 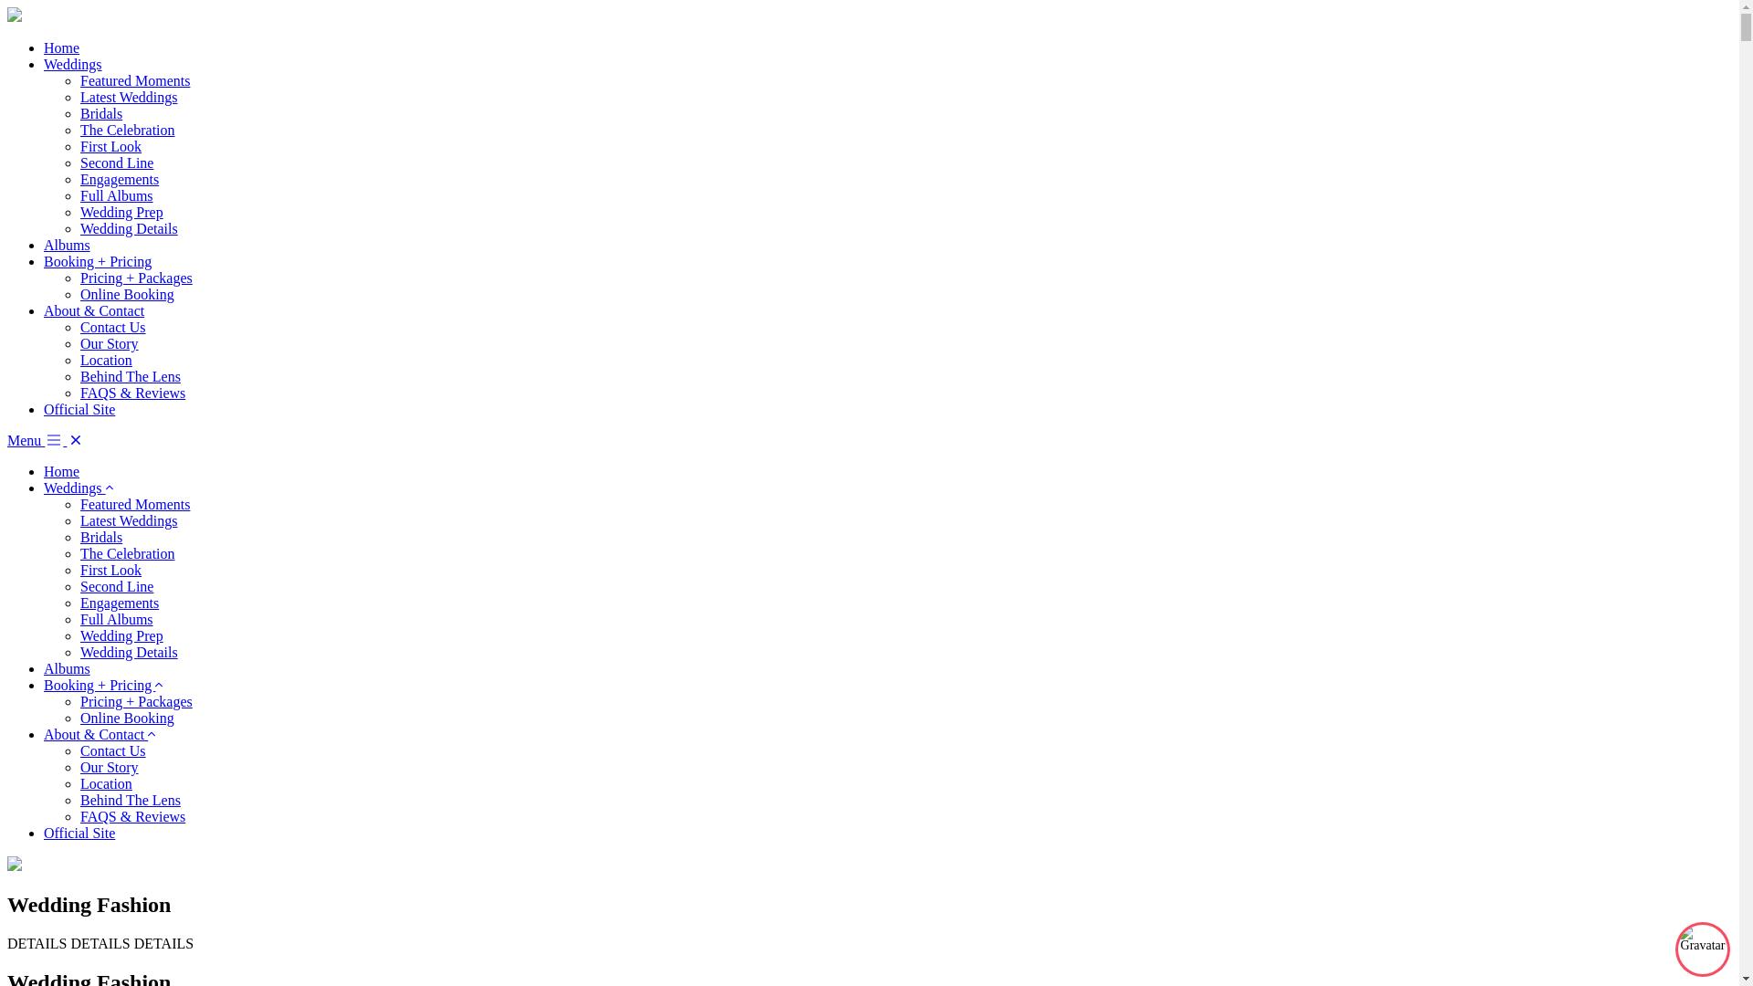 What do you see at coordinates (62, 47) in the screenshot?
I see `Home` at bounding box center [62, 47].